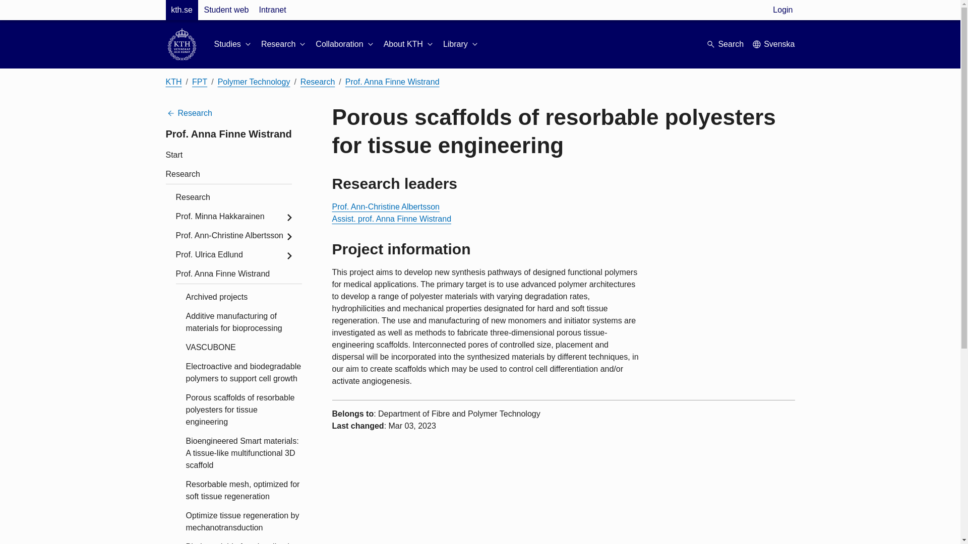 This screenshot has height=544, width=968. I want to click on Student web, so click(226, 10).